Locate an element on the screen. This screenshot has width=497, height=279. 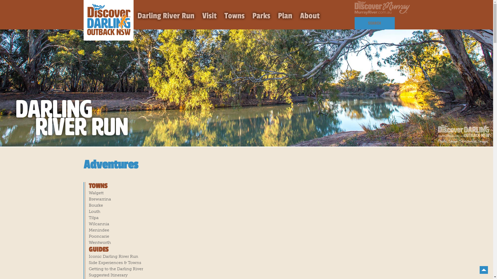
Brewarrina is located at coordinates (100, 199).